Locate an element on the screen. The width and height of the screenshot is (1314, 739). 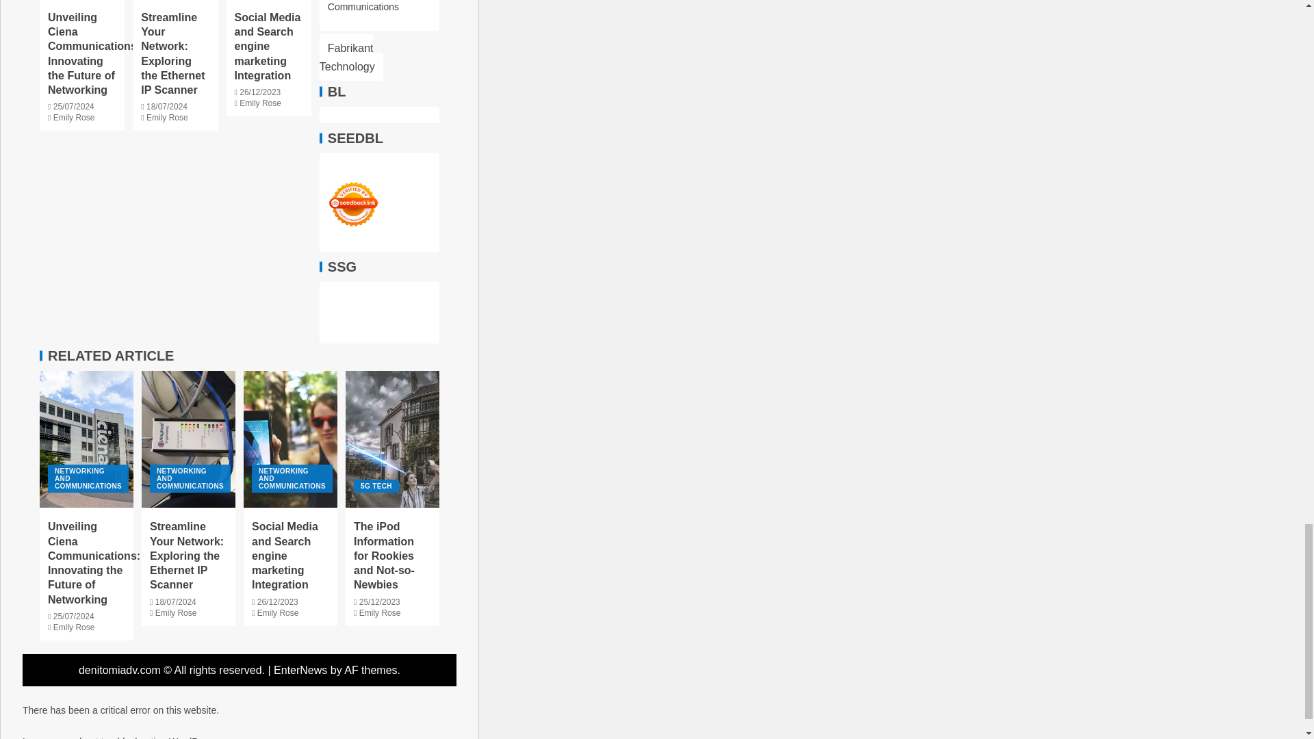
Seedbacklink is located at coordinates (353, 204).